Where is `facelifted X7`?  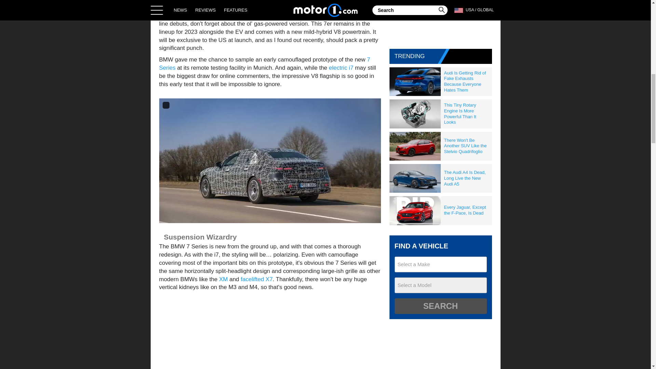
facelifted X7 is located at coordinates (257, 279).